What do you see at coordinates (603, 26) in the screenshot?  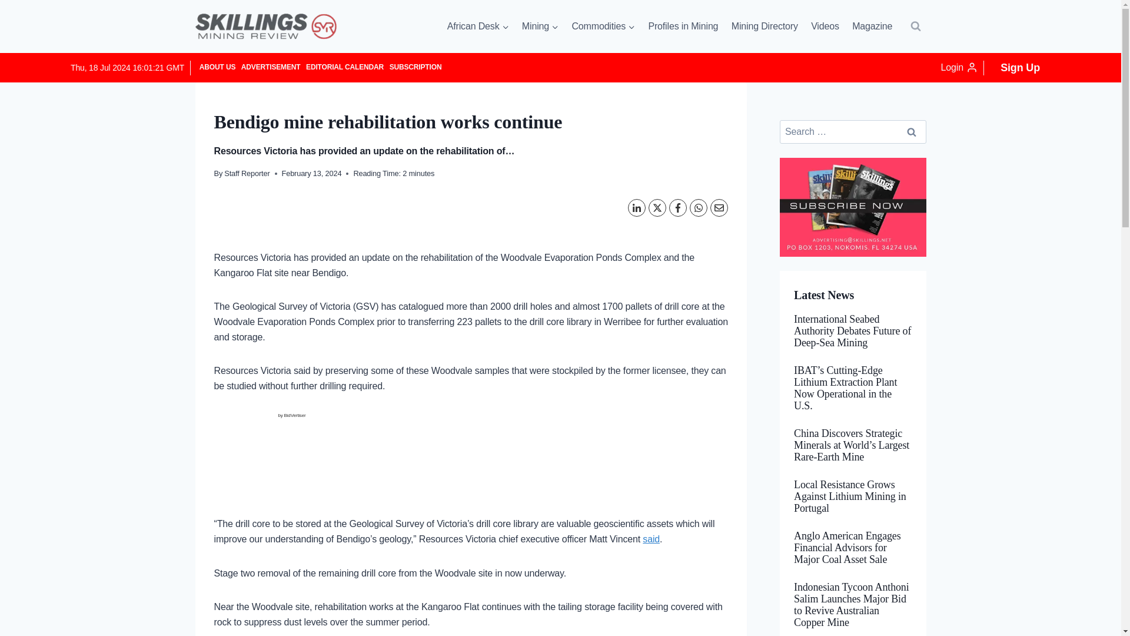 I see `Commodities` at bounding box center [603, 26].